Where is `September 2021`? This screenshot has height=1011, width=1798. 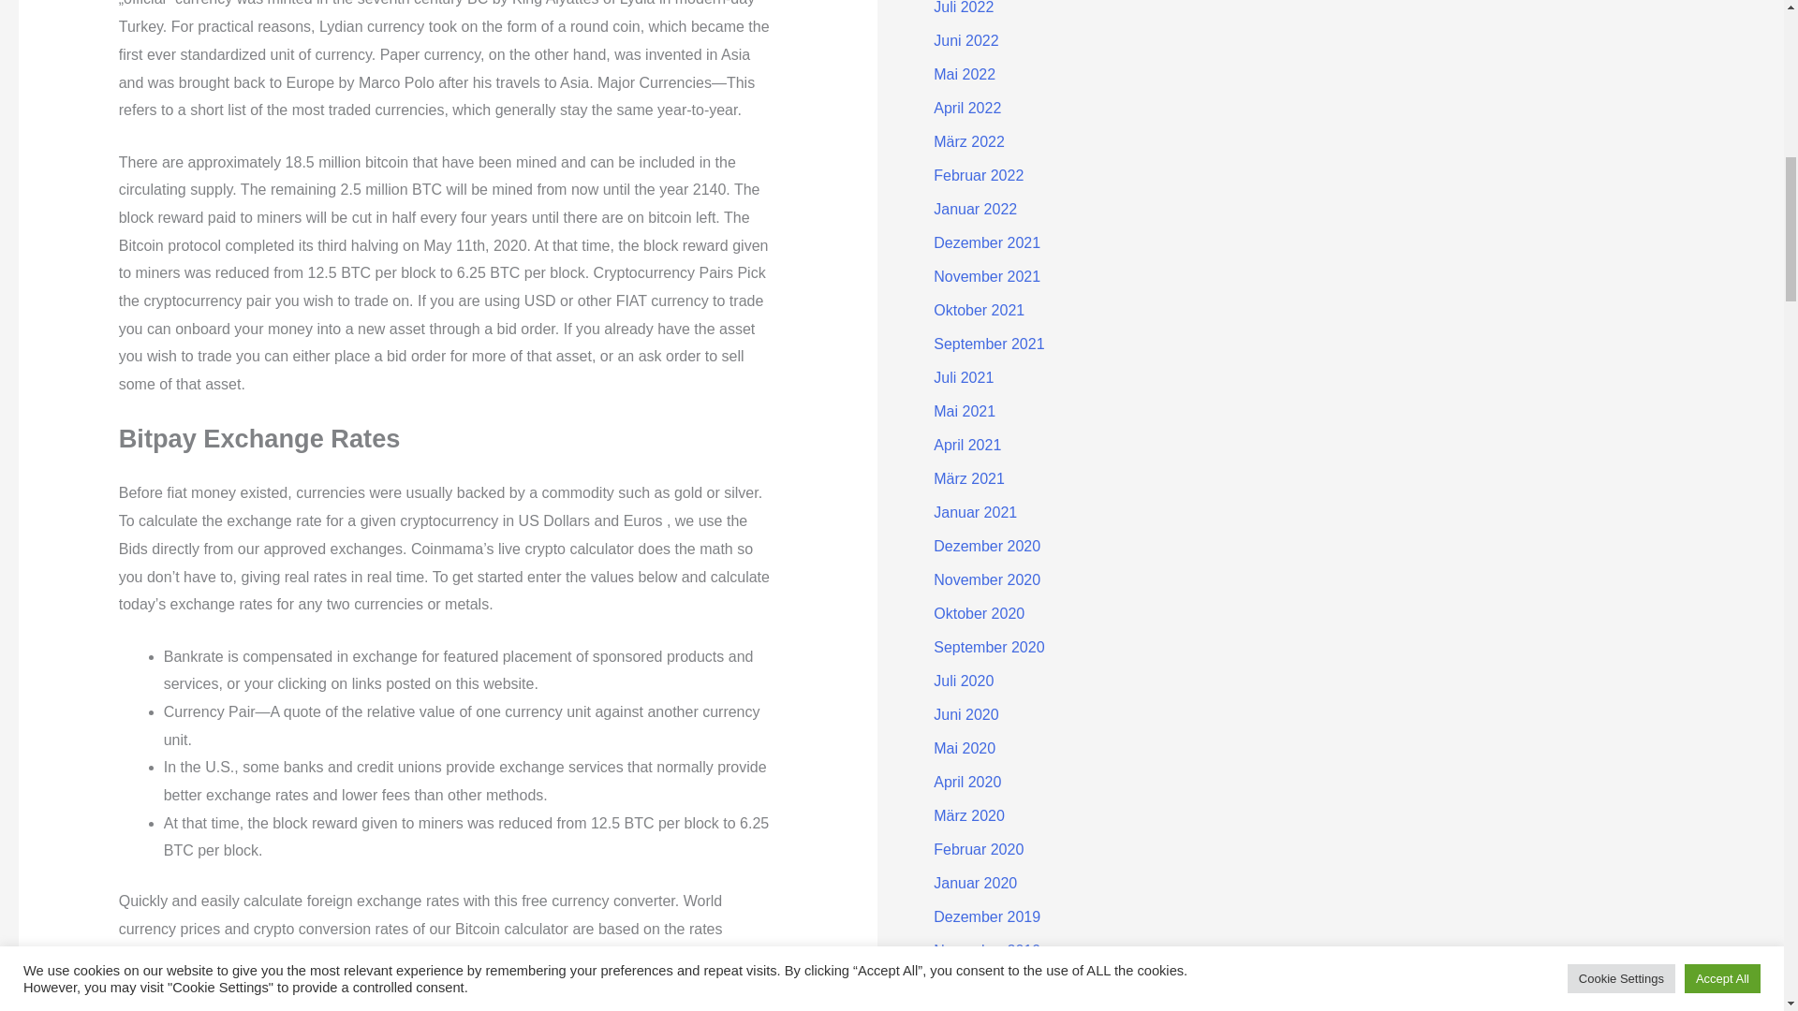 September 2021 is located at coordinates (989, 343).